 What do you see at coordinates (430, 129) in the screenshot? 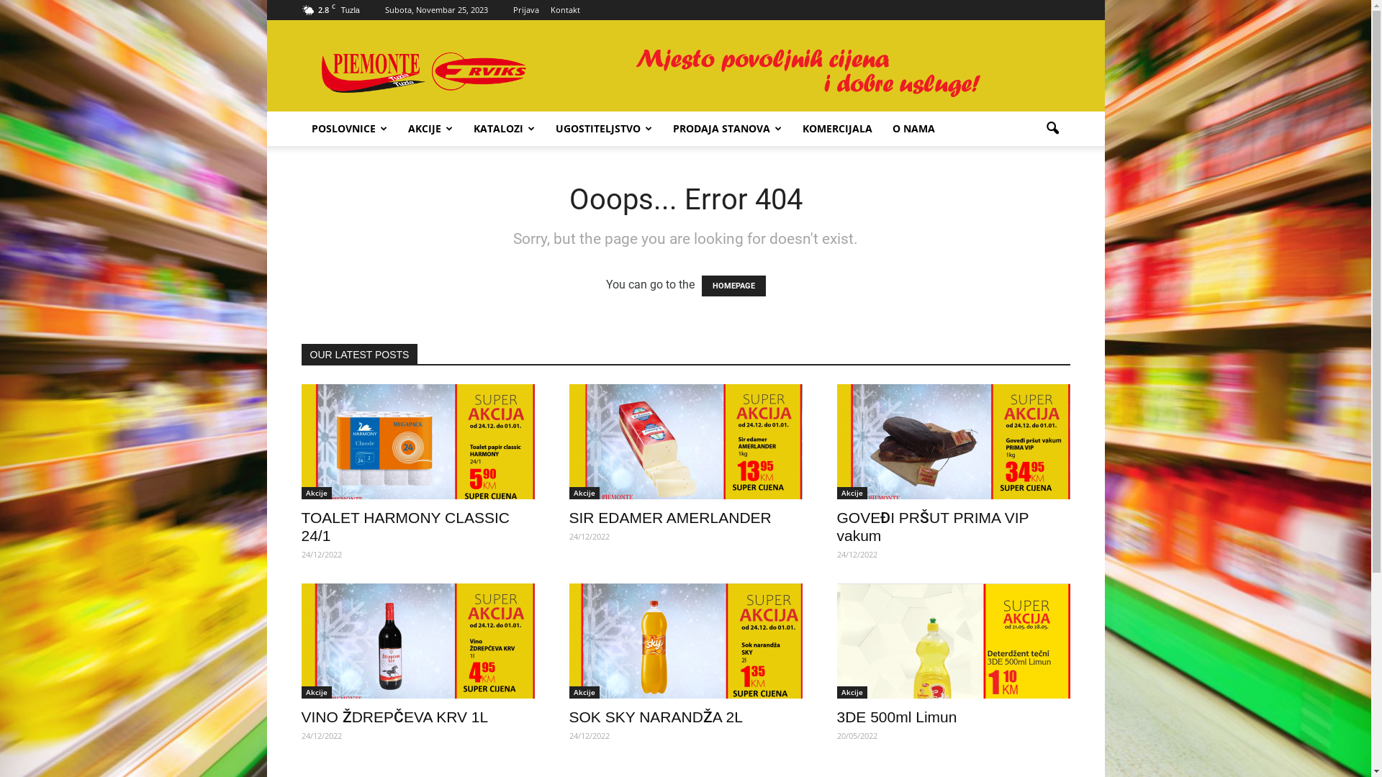
I see `AKCIJE` at bounding box center [430, 129].